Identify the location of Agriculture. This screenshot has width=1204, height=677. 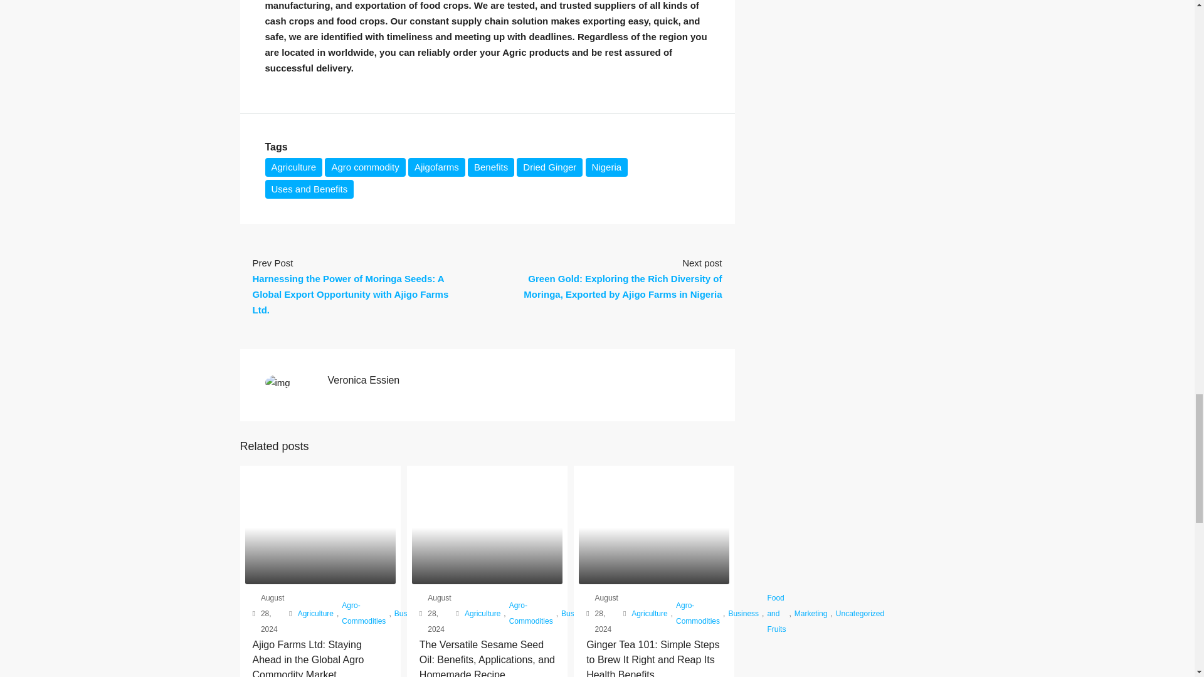
(315, 614).